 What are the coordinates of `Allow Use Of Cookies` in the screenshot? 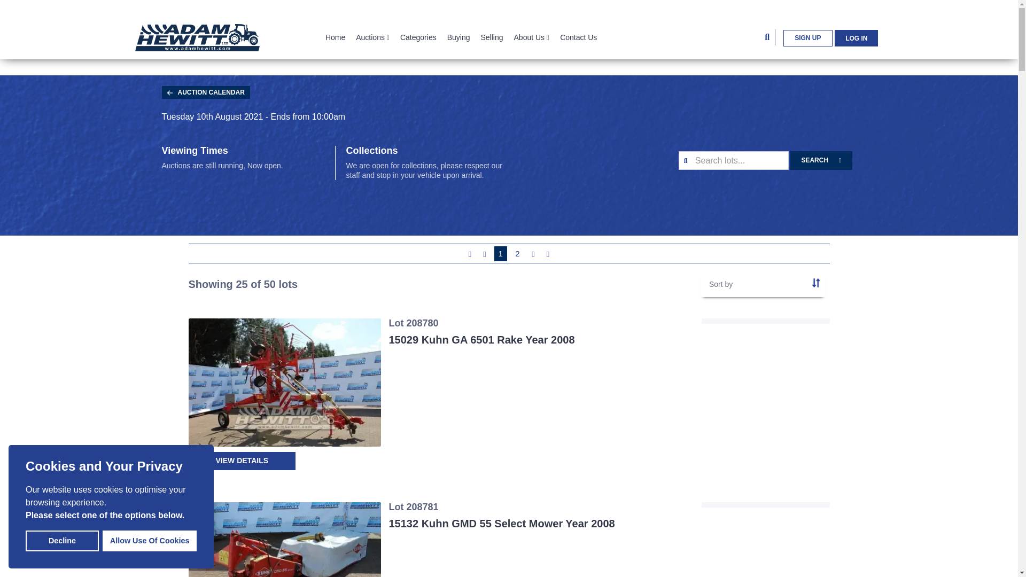 It's located at (150, 541).